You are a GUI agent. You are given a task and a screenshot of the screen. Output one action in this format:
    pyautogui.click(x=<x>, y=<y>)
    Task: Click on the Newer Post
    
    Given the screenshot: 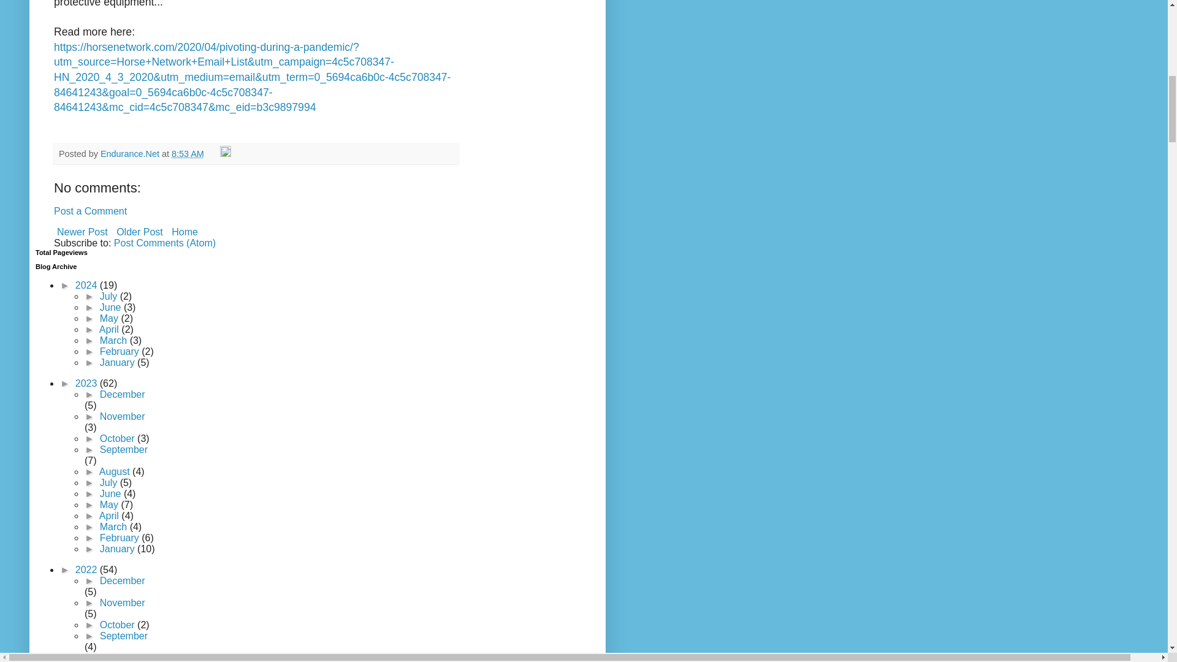 What is the action you would take?
    pyautogui.click(x=82, y=232)
    